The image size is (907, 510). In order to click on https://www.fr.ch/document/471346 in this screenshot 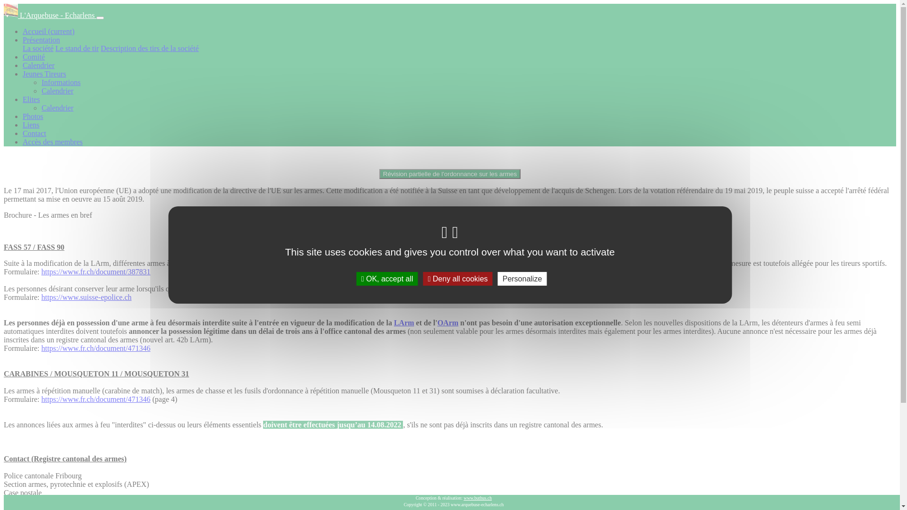, I will do `click(96, 348)`.